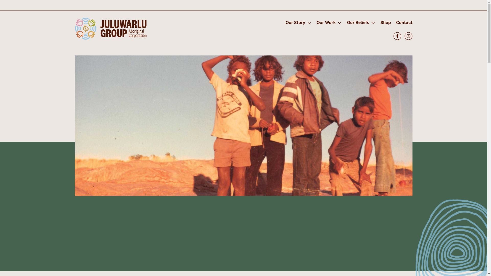 This screenshot has width=491, height=276. I want to click on Contact, so click(403, 23).